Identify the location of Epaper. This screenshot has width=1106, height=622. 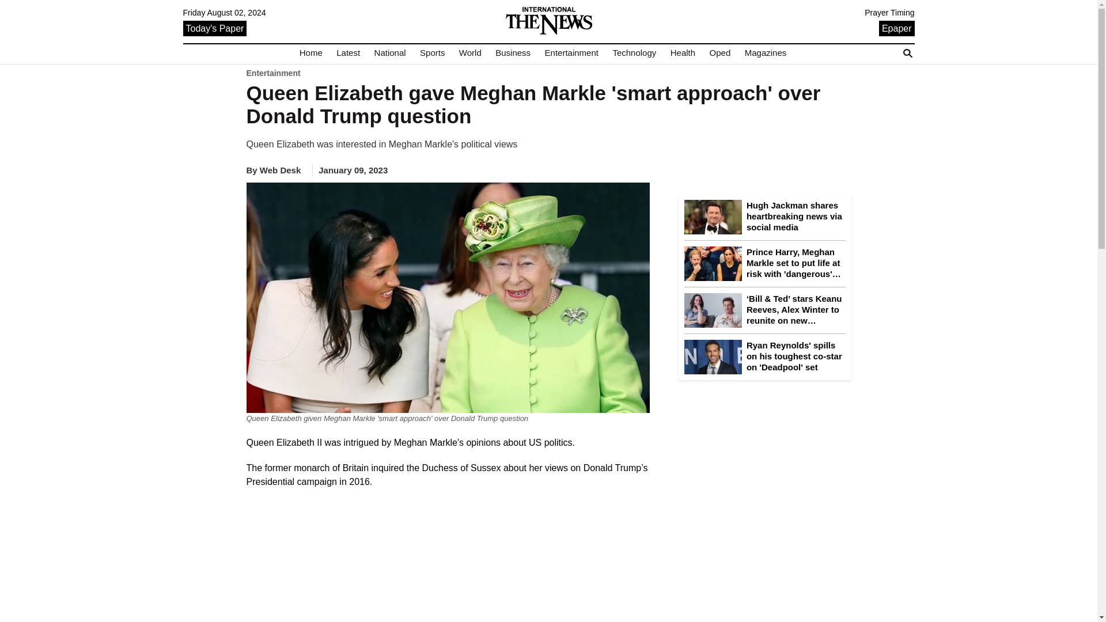
(896, 28).